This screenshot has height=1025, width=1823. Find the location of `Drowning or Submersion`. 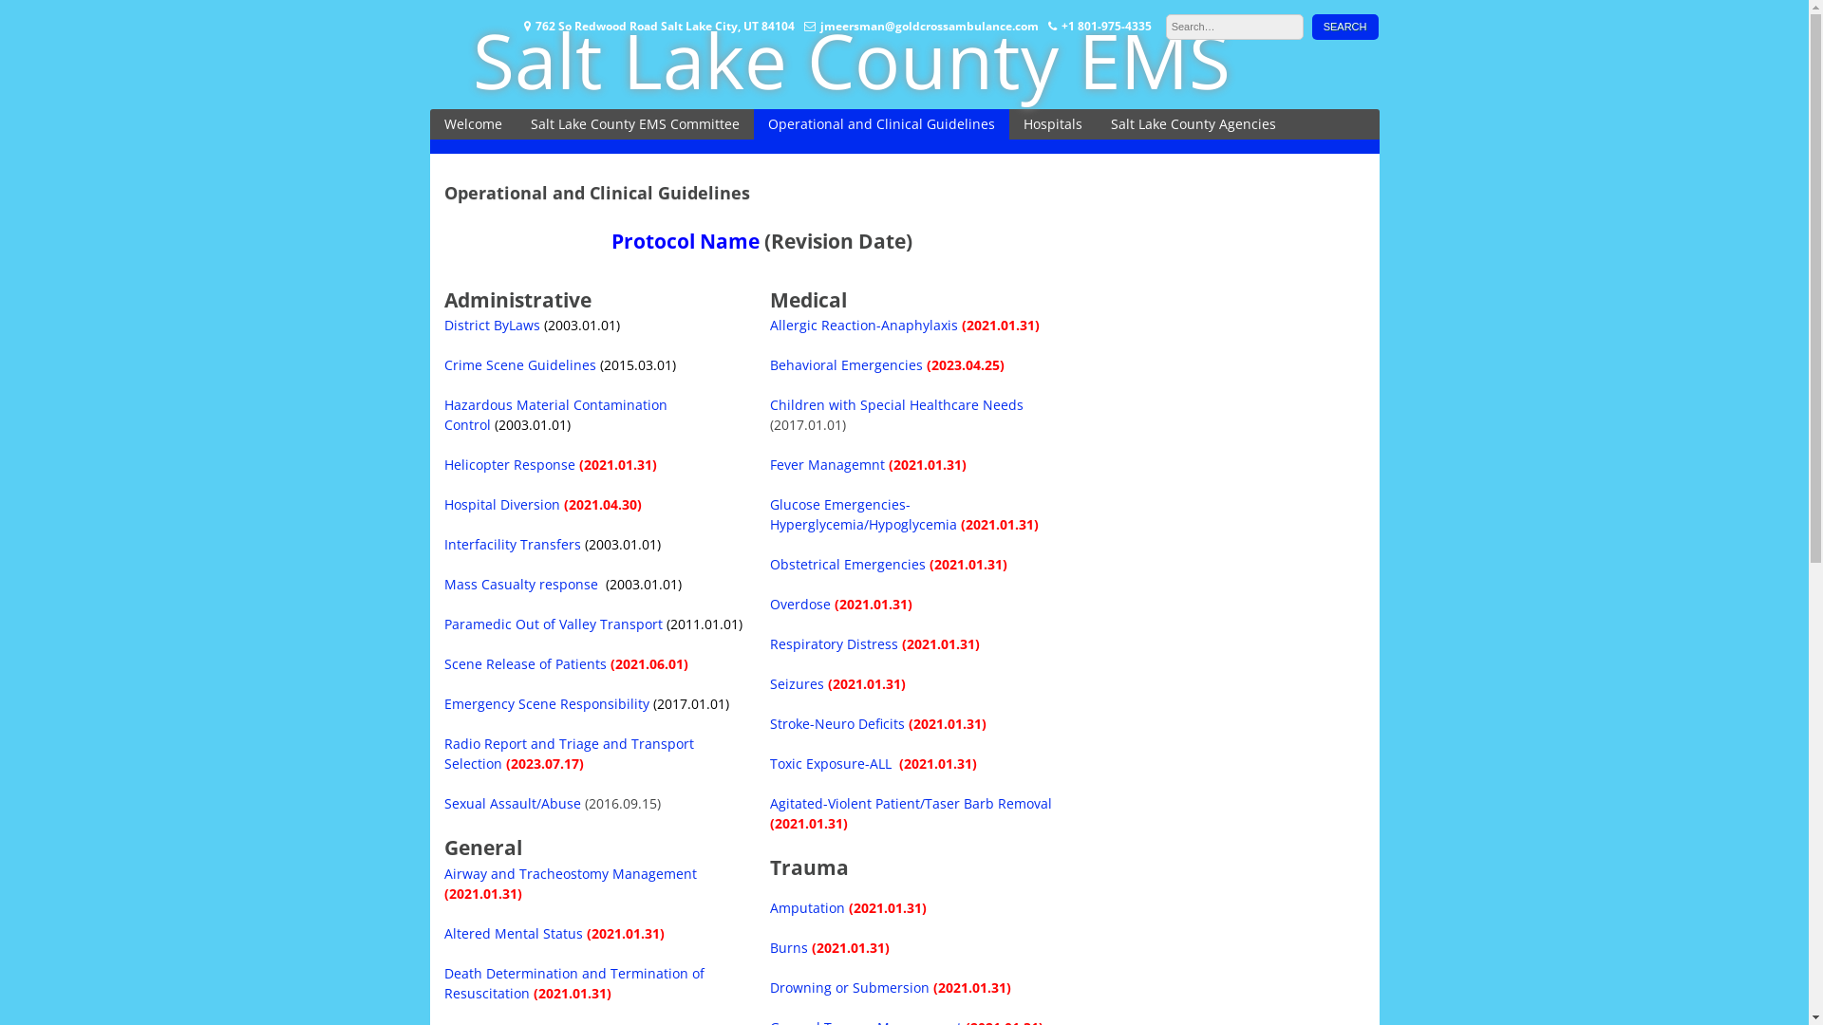

Drowning or Submersion is located at coordinates (850, 987).